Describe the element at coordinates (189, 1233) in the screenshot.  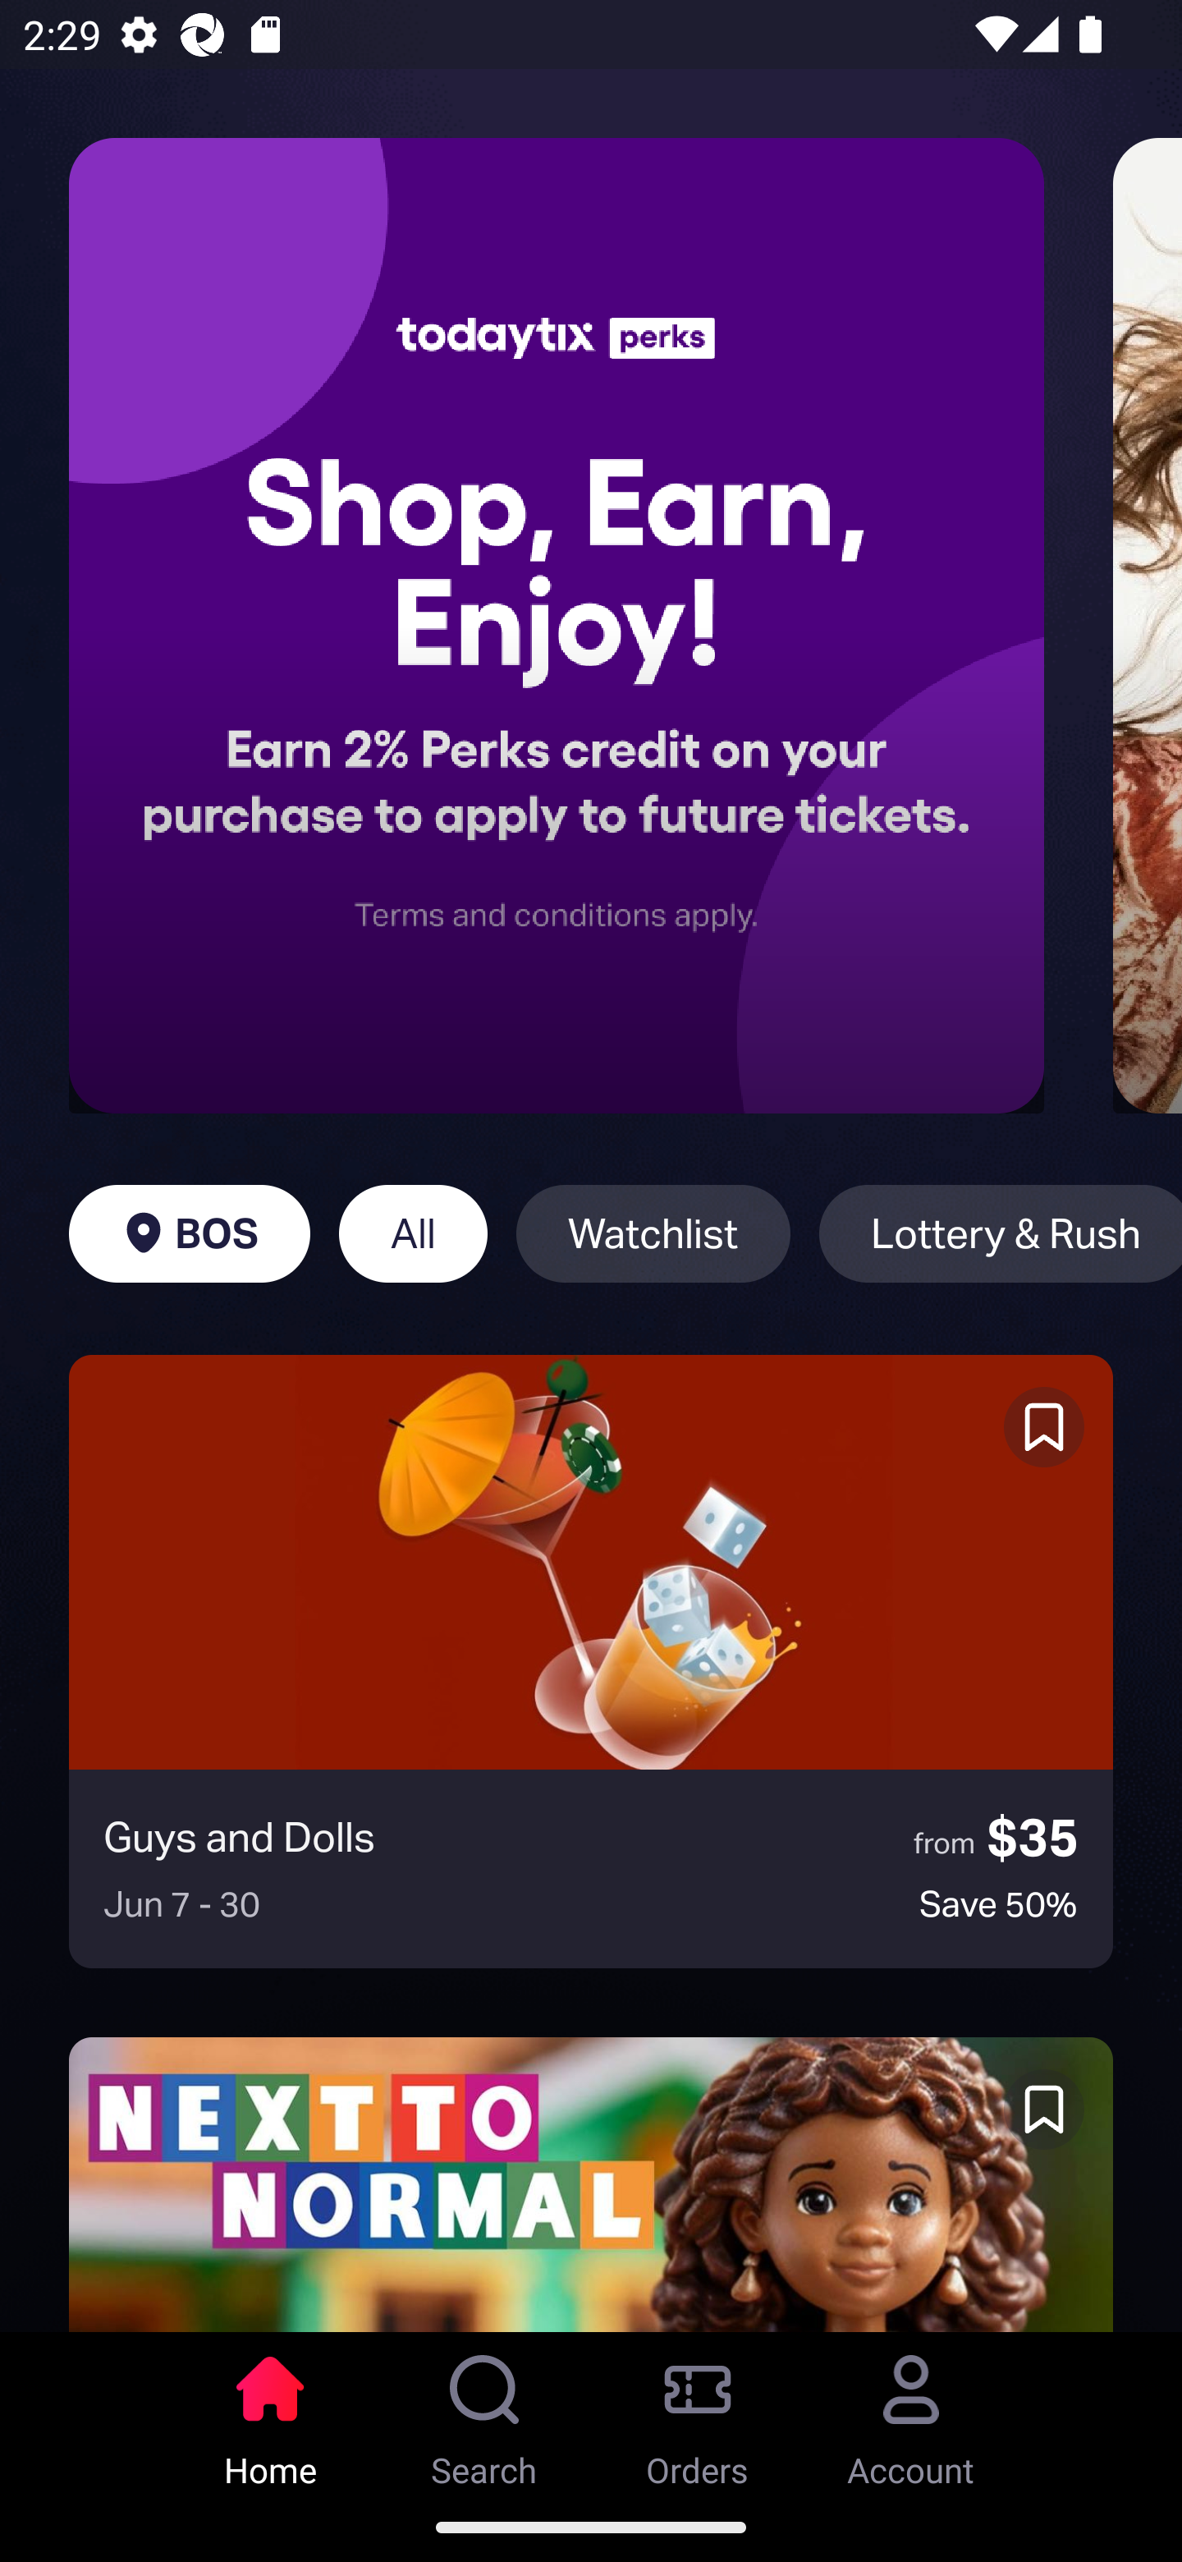
I see `BOS` at that location.